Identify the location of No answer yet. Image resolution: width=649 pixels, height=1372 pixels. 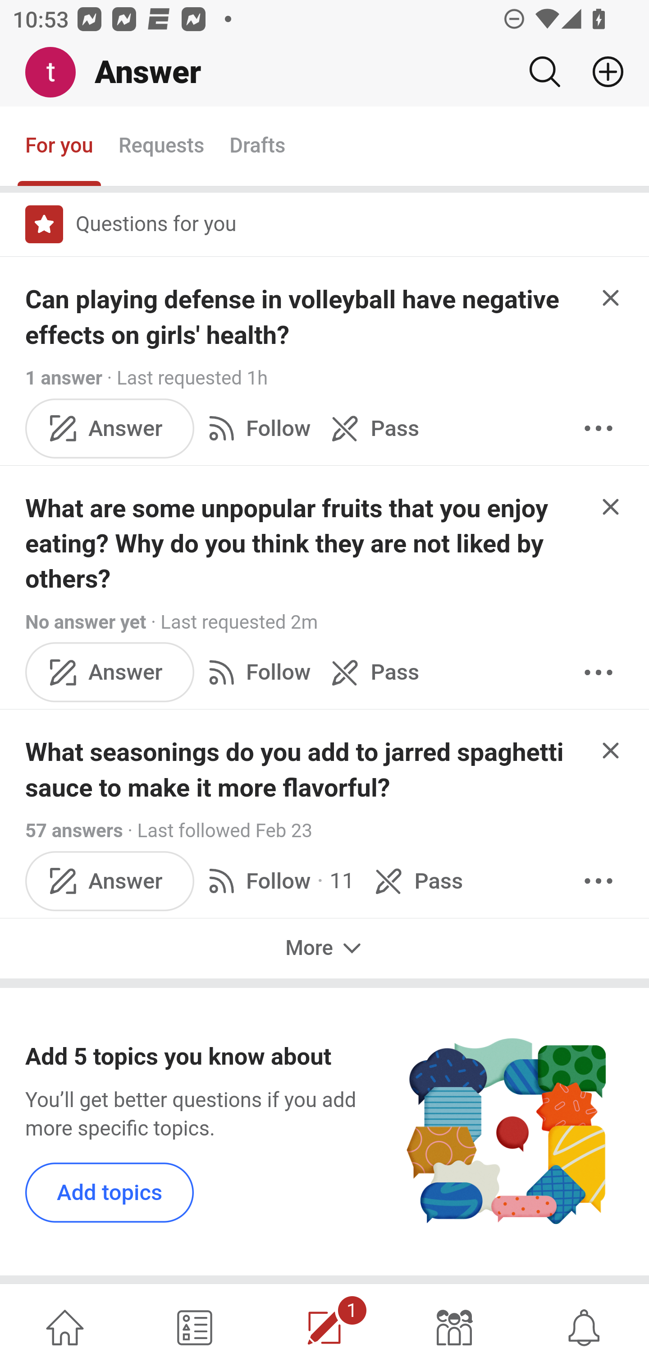
(86, 622).